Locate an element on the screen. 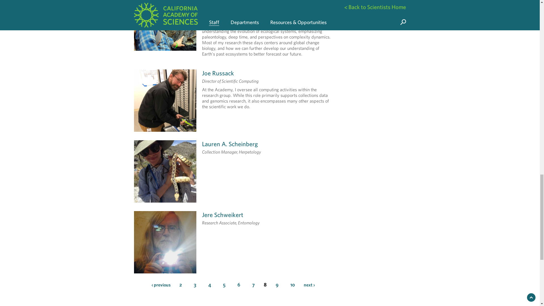 The width and height of the screenshot is (544, 306). Go to previous page is located at coordinates (160, 284).